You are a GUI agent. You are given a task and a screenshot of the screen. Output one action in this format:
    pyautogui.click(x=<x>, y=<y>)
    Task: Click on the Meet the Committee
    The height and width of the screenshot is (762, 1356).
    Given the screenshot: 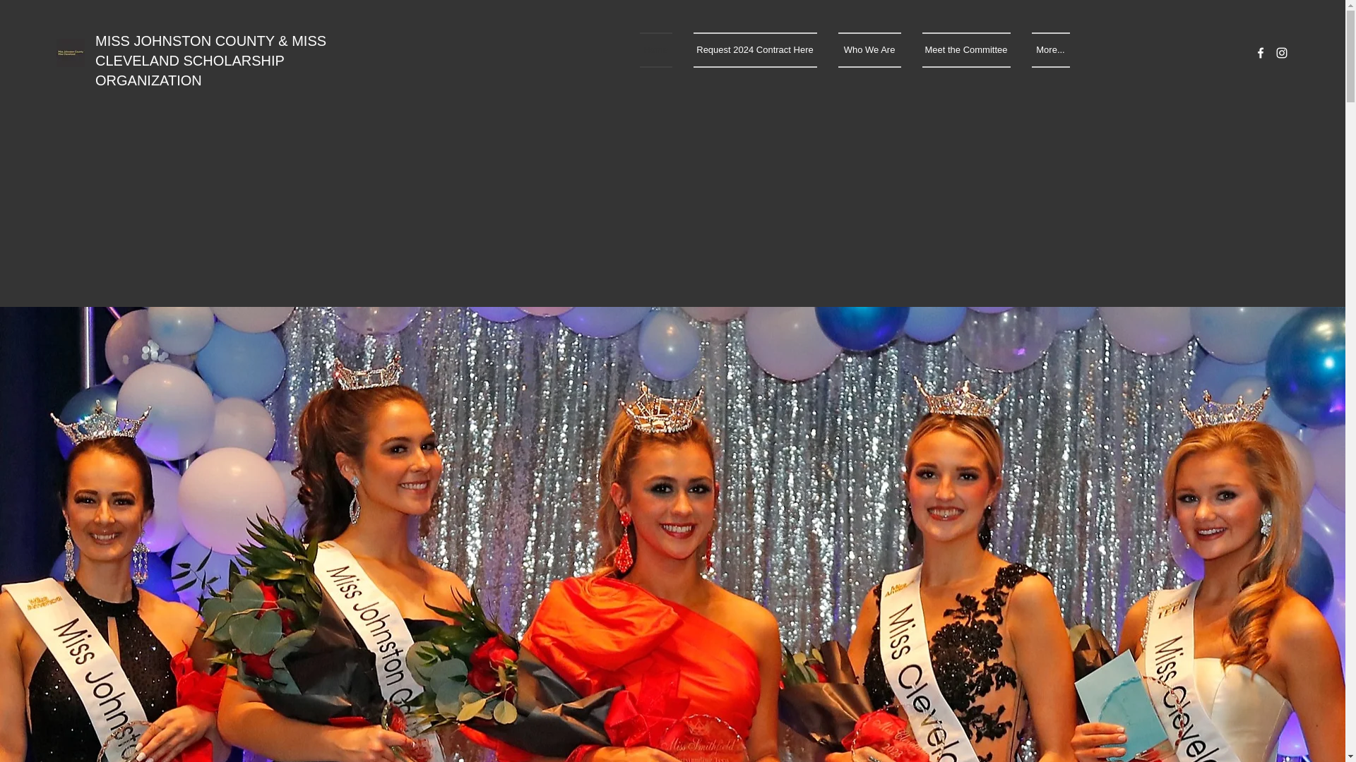 What is the action you would take?
    pyautogui.click(x=966, y=50)
    